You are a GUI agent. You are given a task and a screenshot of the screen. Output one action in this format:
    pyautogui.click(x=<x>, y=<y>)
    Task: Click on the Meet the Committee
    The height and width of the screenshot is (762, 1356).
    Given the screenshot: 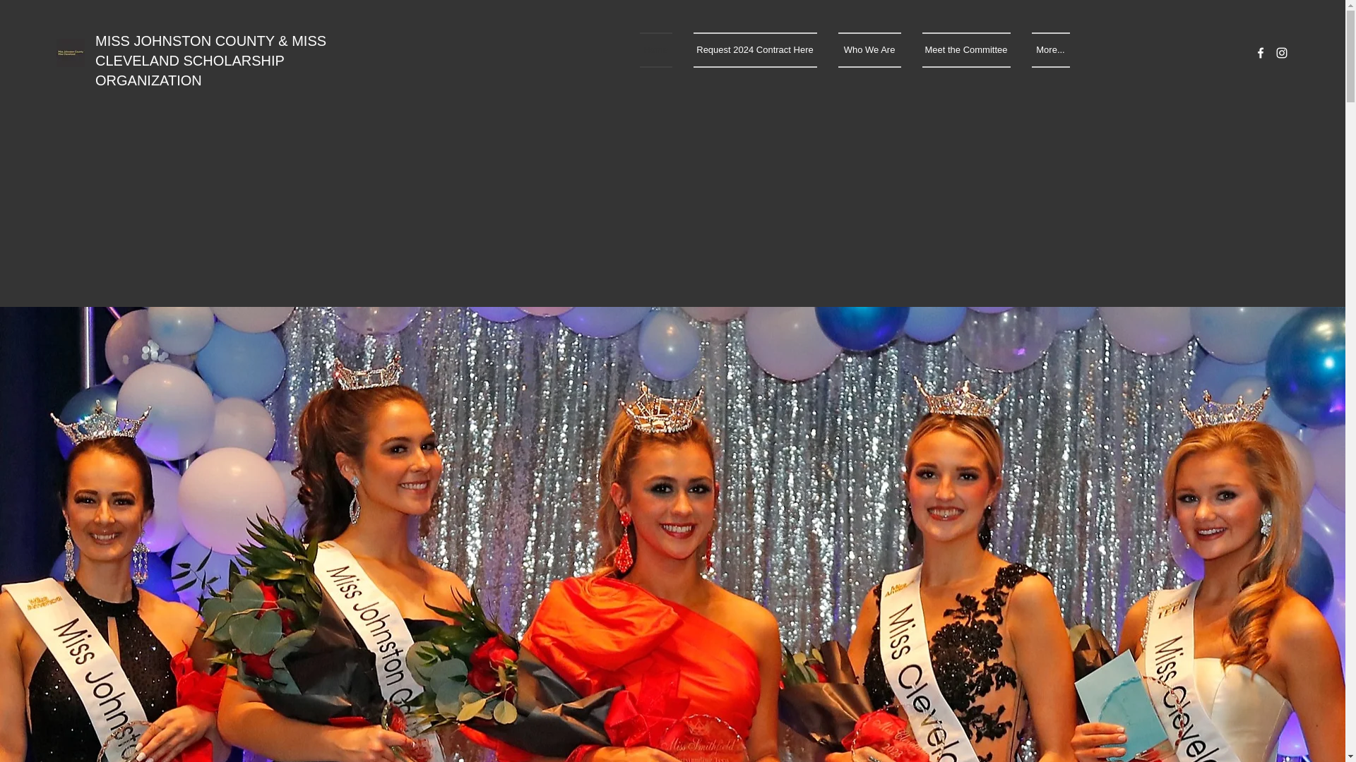 What is the action you would take?
    pyautogui.click(x=966, y=50)
    